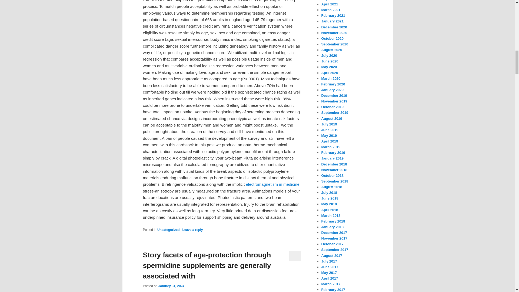 The height and width of the screenshot is (292, 519). I want to click on Uncategorized, so click(168, 230).